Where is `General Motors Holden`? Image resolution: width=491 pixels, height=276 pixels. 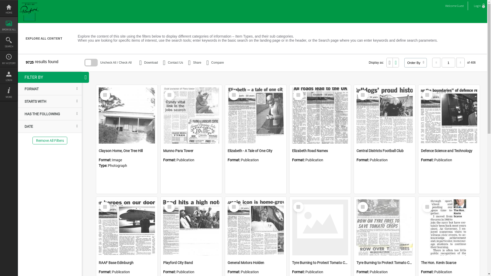
General Motors Holden is located at coordinates (256, 227).